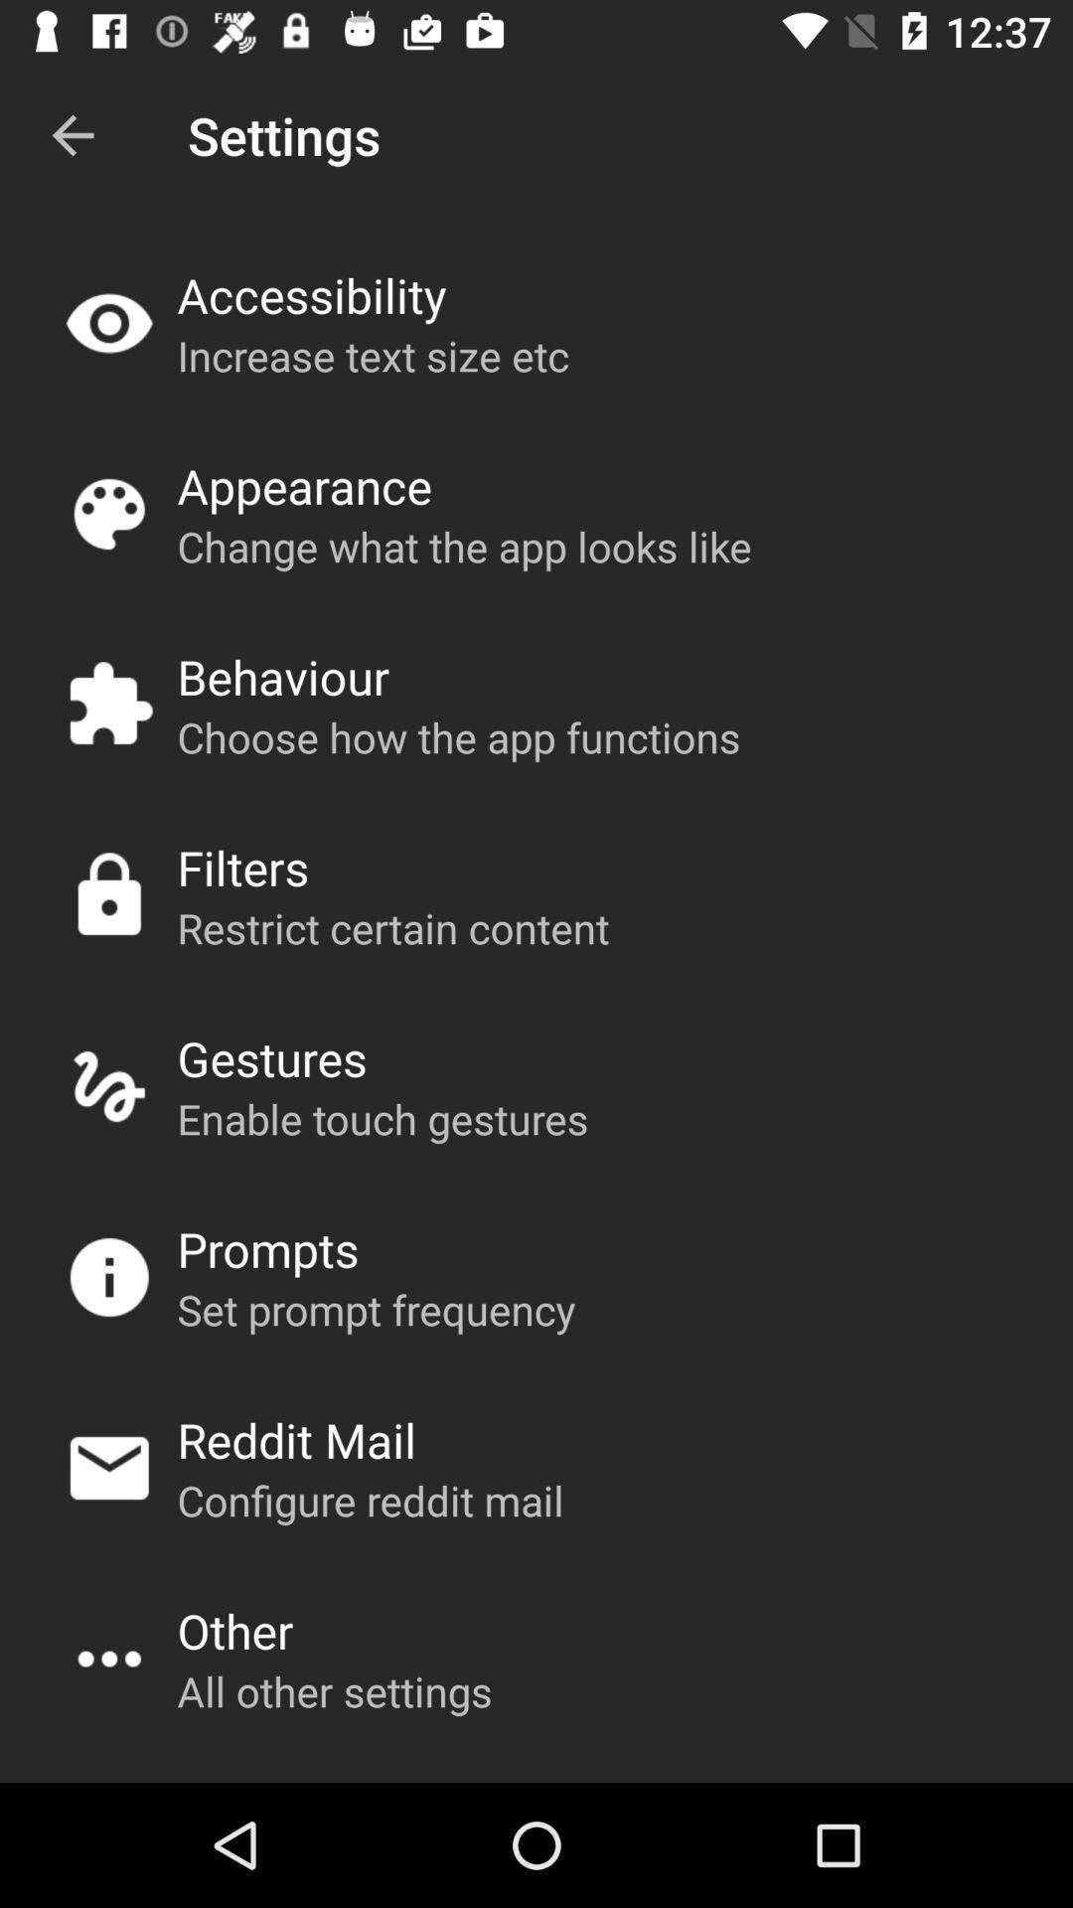 The width and height of the screenshot is (1073, 1908). Describe the element at coordinates (464, 547) in the screenshot. I see `press item above the behaviour item` at that location.